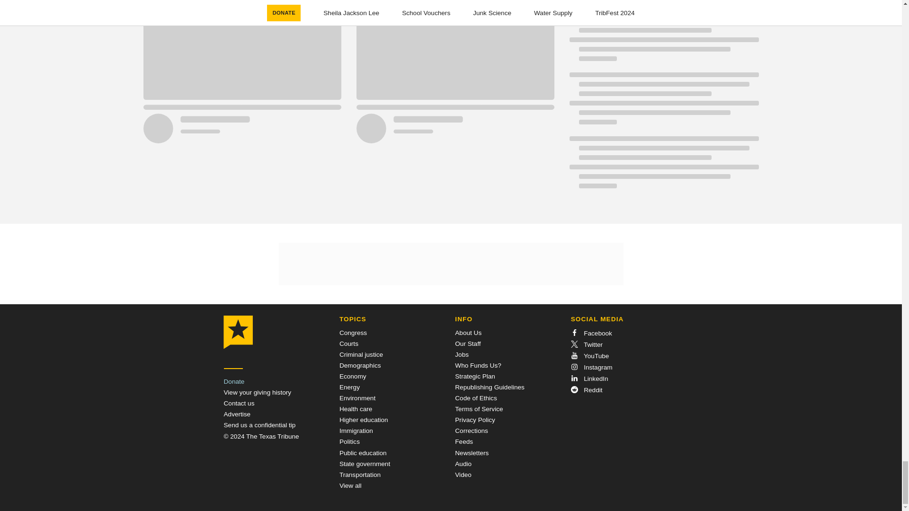 The image size is (909, 511). Describe the element at coordinates (234, 381) in the screenshot. I see `Donate` at that location.